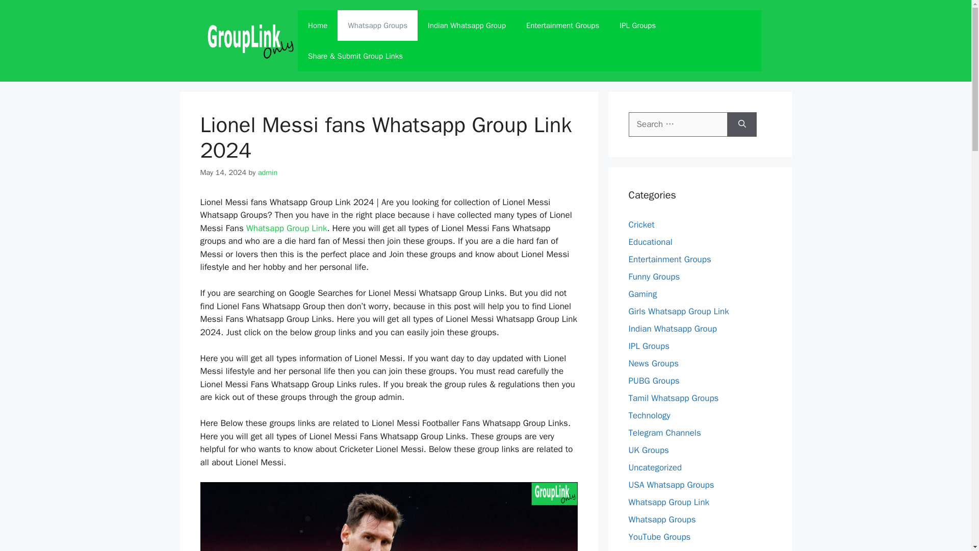  I want to click on Home, so click(317, 26).